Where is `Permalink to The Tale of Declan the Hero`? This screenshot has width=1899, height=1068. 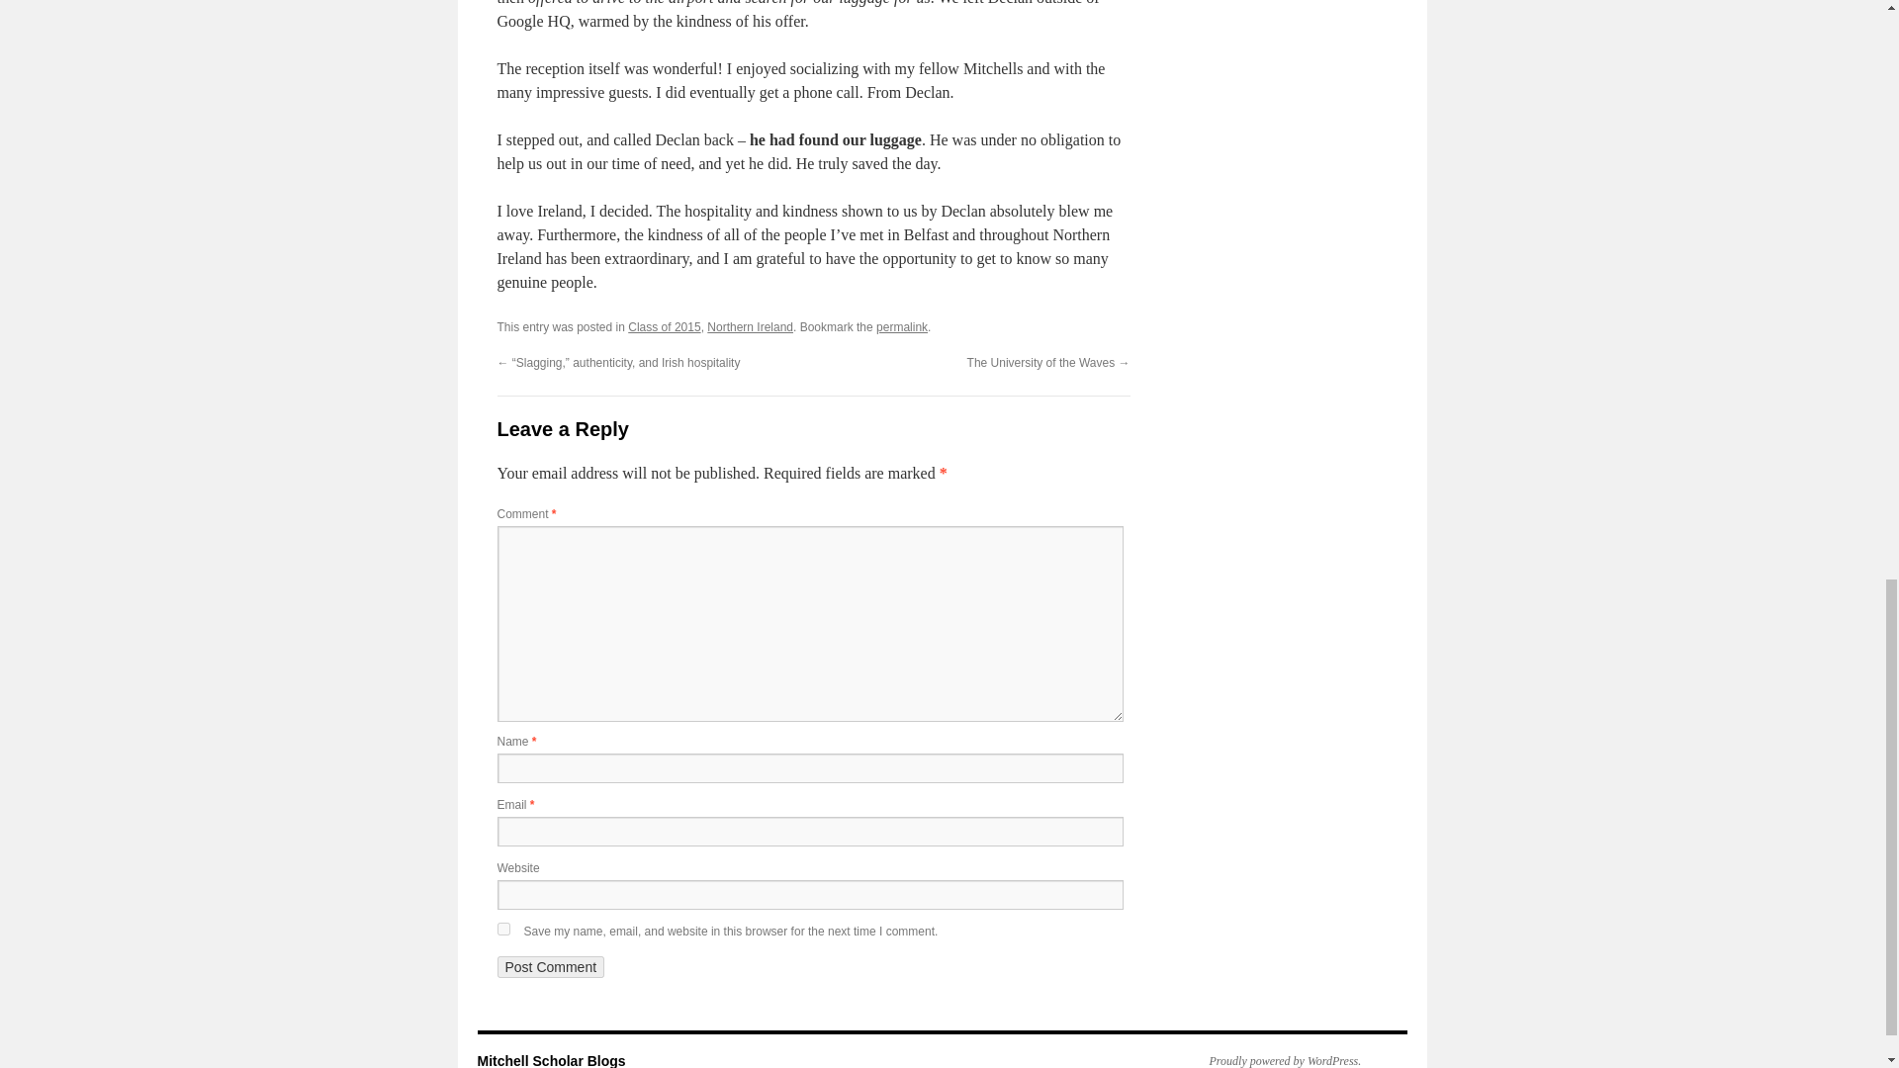
Permalink to The Tale of Declan the Hero is located at coordinates (902, 327).